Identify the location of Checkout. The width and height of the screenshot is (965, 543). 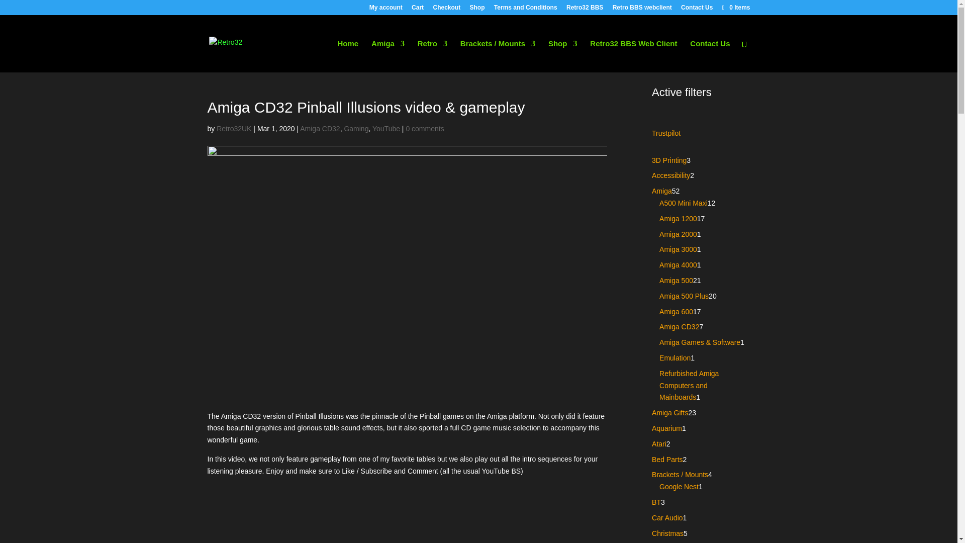
(446, 10).